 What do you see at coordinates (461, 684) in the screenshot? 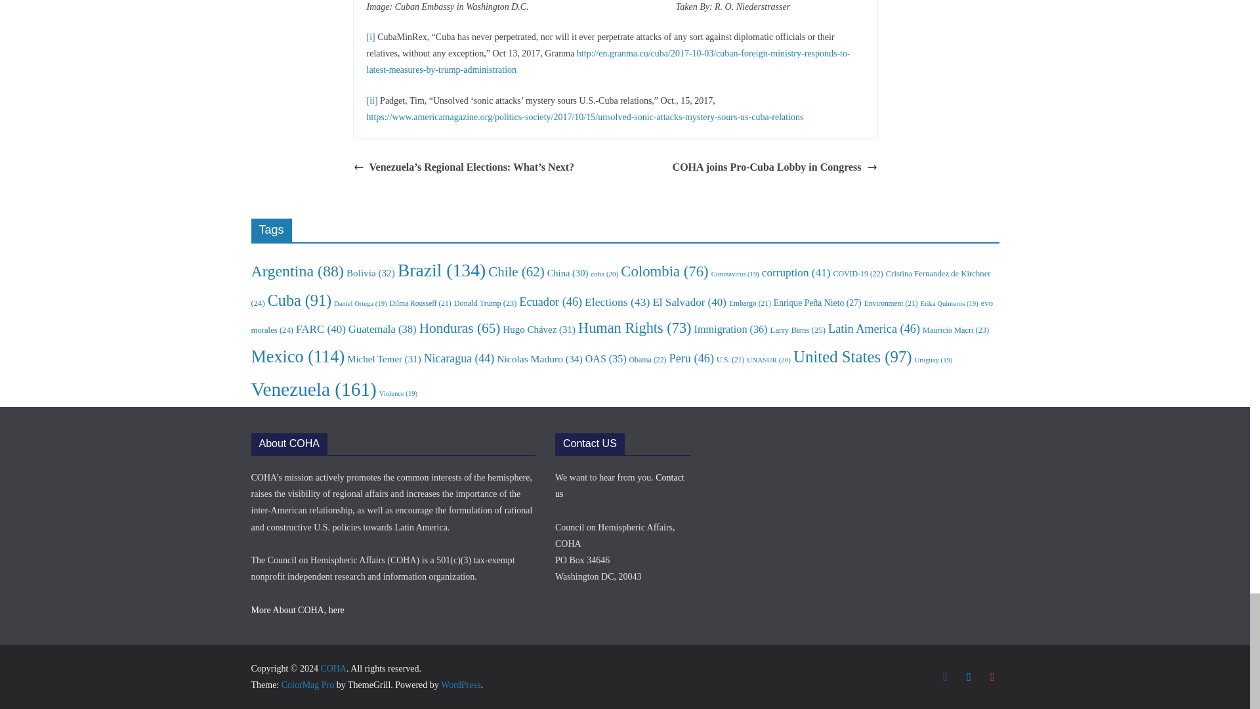
I see `WordPress` at bounding box center [461, 684].